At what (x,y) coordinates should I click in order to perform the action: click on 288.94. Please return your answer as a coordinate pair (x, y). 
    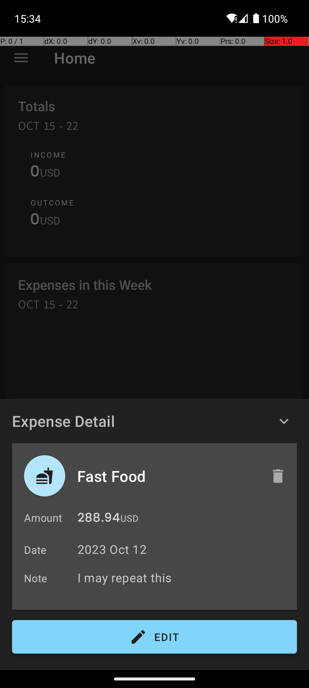
    Looking at the image, I should click on (99, 519).